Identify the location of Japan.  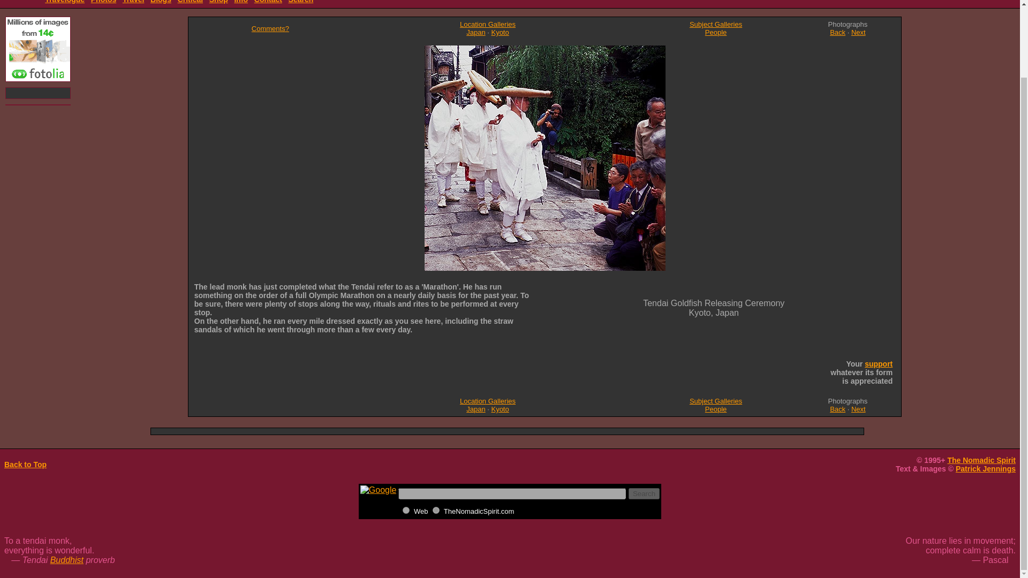
(475, 32).